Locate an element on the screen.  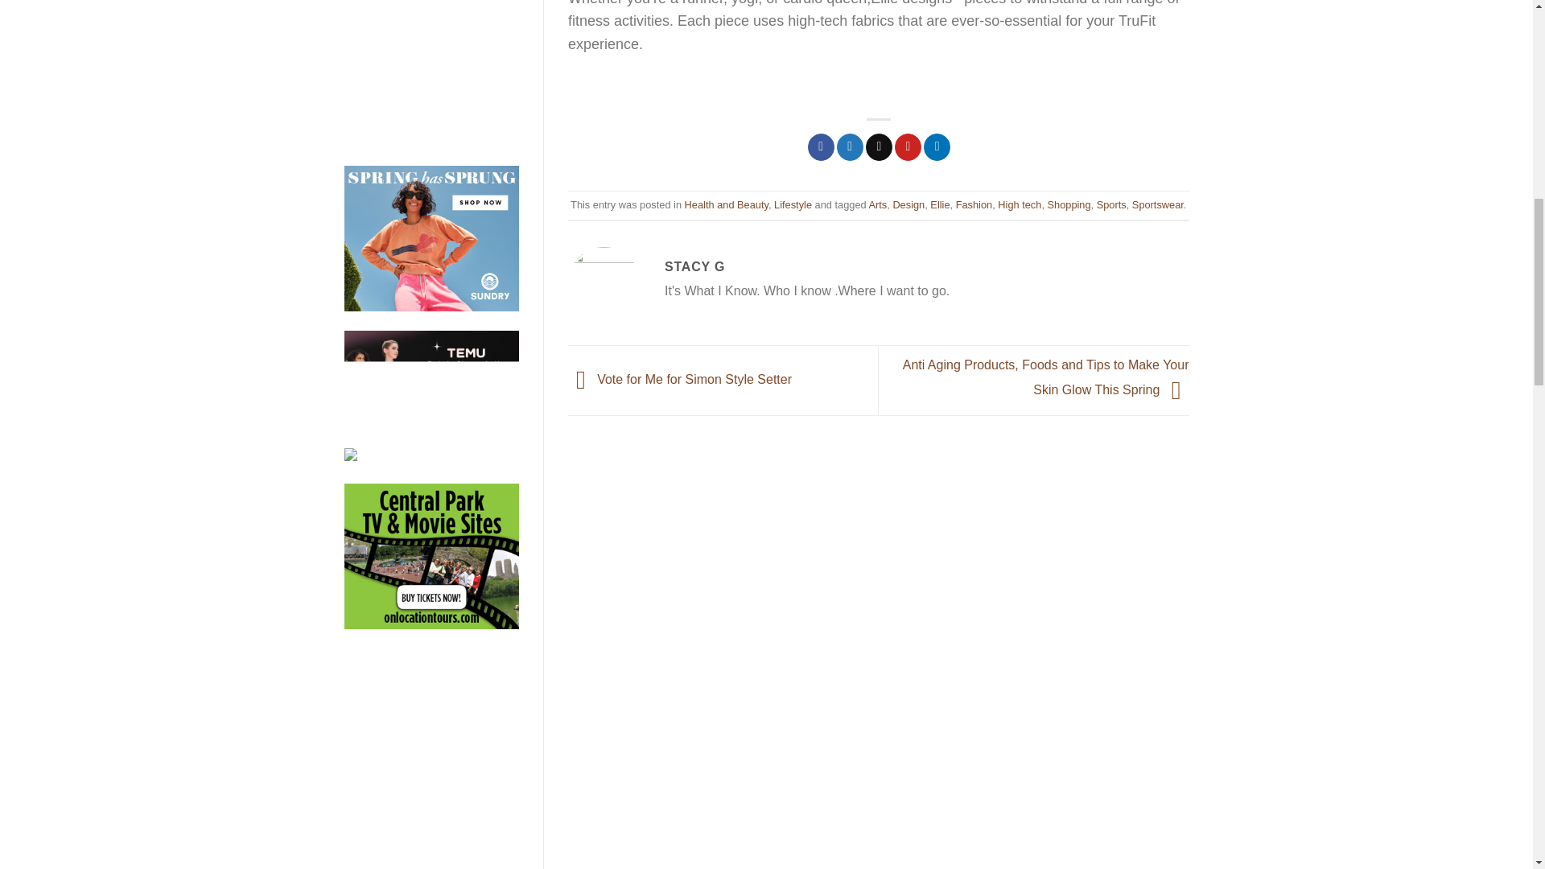
Share on Facebook is located at coordinates (821, 146).